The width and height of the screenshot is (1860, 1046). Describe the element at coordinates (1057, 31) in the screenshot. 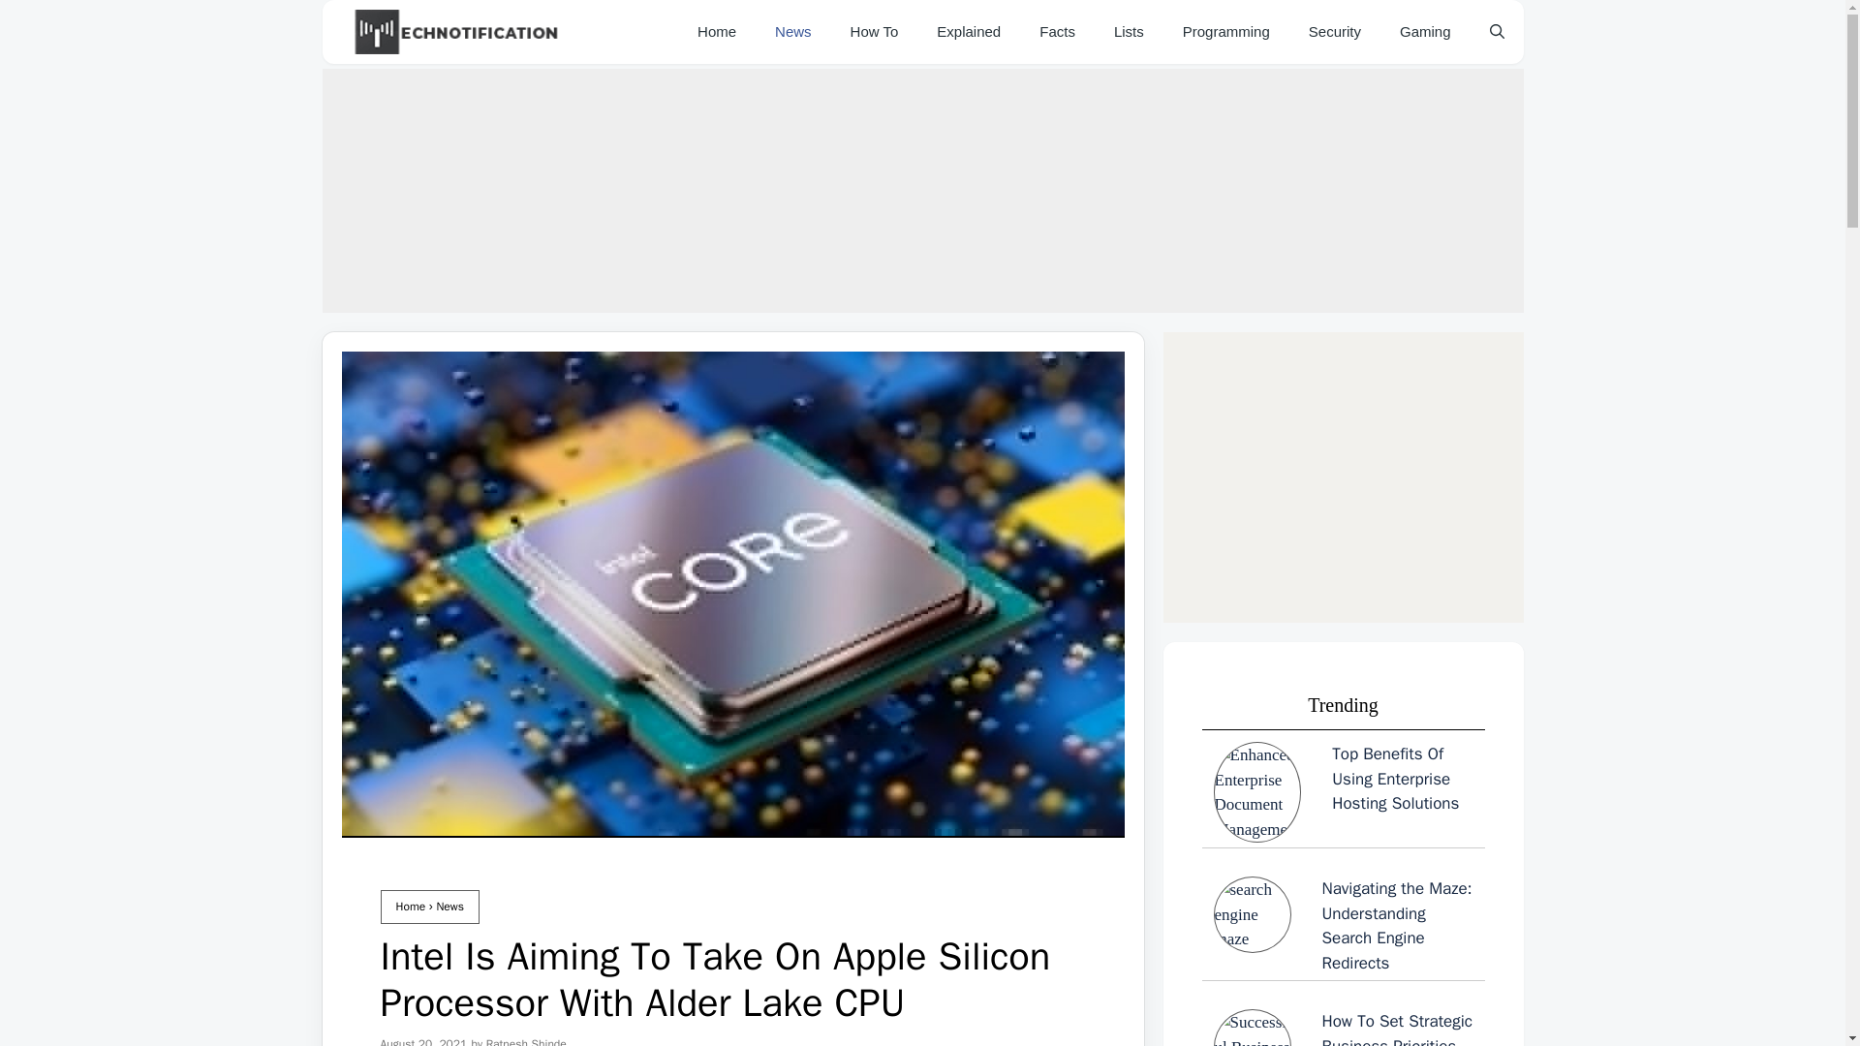

I see `Facts` at that location.